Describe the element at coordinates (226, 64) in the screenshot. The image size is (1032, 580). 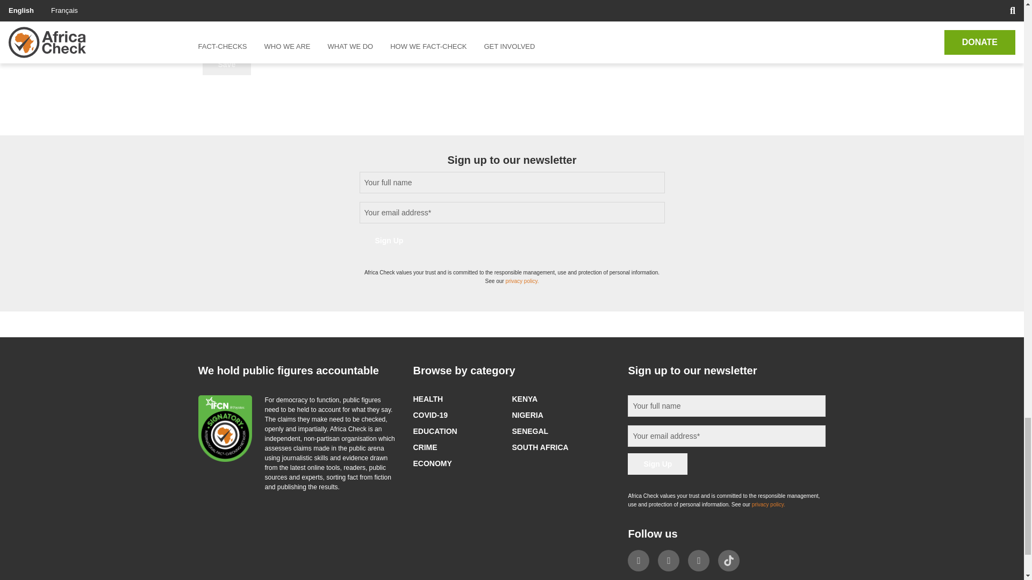
I see `Save` at that location.